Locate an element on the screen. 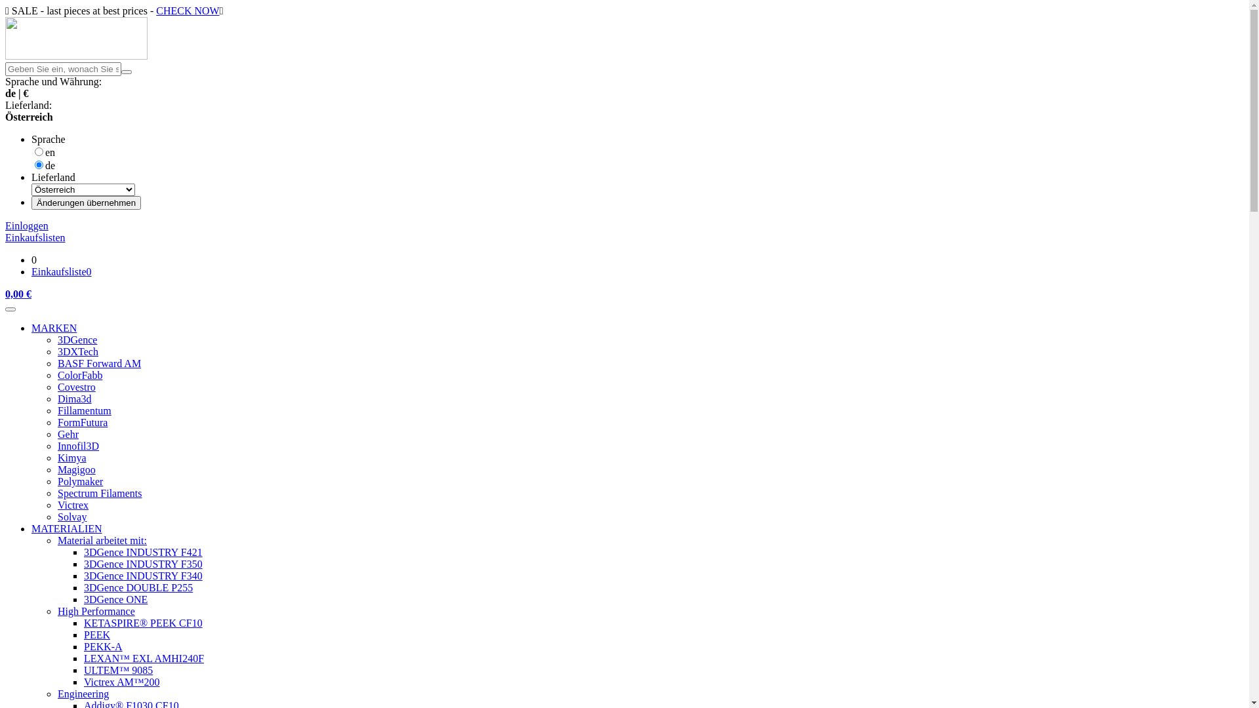  0 is located at coordinates (34, 260).